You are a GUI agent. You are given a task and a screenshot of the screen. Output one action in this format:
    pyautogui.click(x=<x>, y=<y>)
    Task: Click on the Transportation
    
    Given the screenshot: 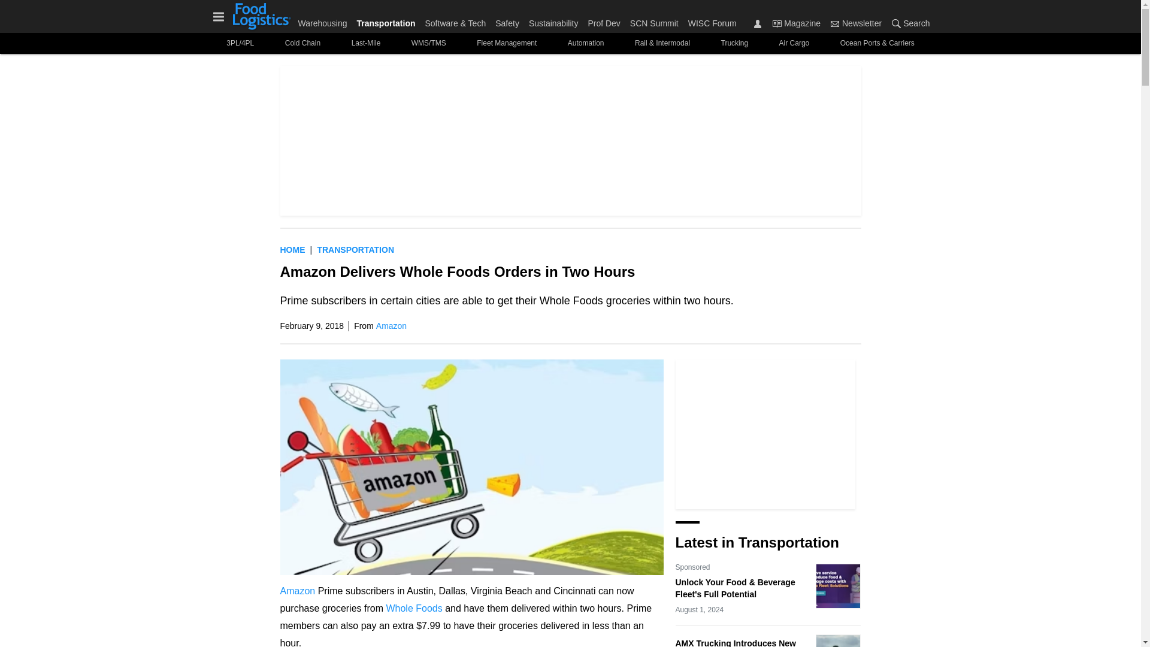 What is the action you would take?
    pyautogui.click(x=356, y=250)
    